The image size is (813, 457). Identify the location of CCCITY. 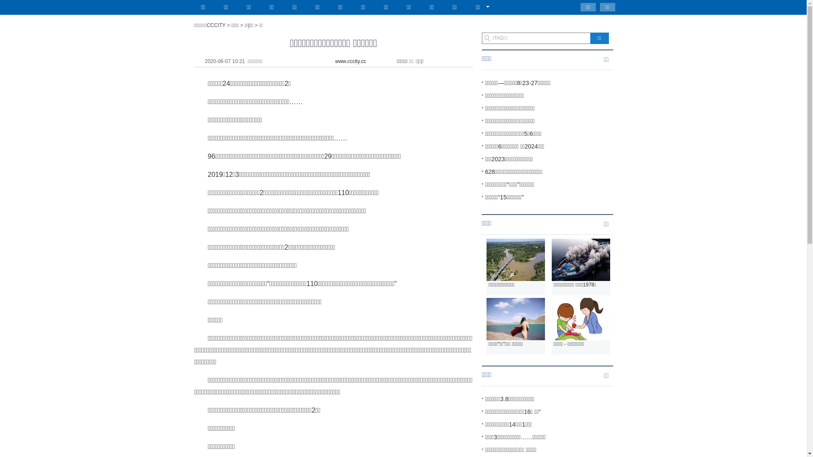
(216, 25).